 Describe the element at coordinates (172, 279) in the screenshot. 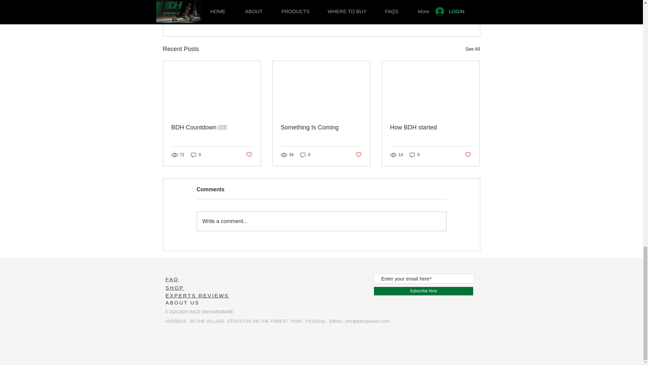

I see `0` at that location.